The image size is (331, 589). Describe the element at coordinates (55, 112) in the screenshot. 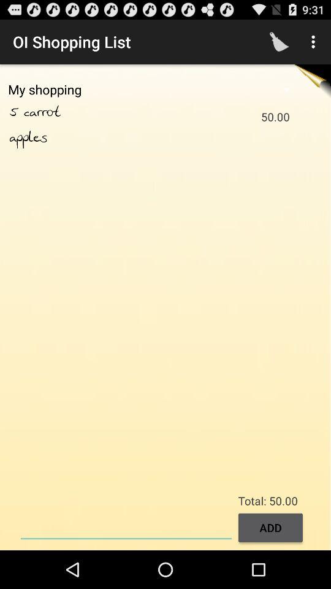

I see `press icon below the my shopping app` at that location.